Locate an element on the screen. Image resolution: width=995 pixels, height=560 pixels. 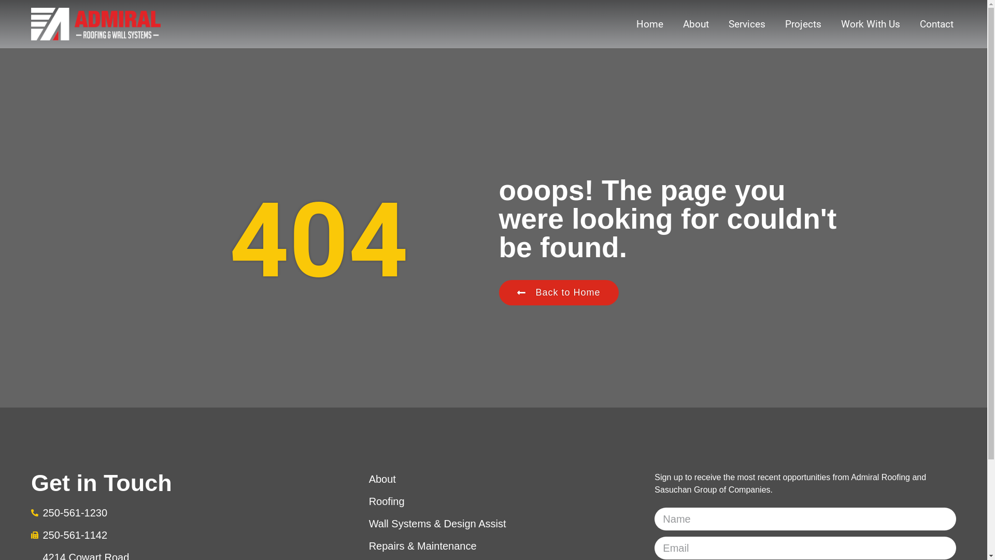
250-561-1142 is located at coordinates (182, 535).